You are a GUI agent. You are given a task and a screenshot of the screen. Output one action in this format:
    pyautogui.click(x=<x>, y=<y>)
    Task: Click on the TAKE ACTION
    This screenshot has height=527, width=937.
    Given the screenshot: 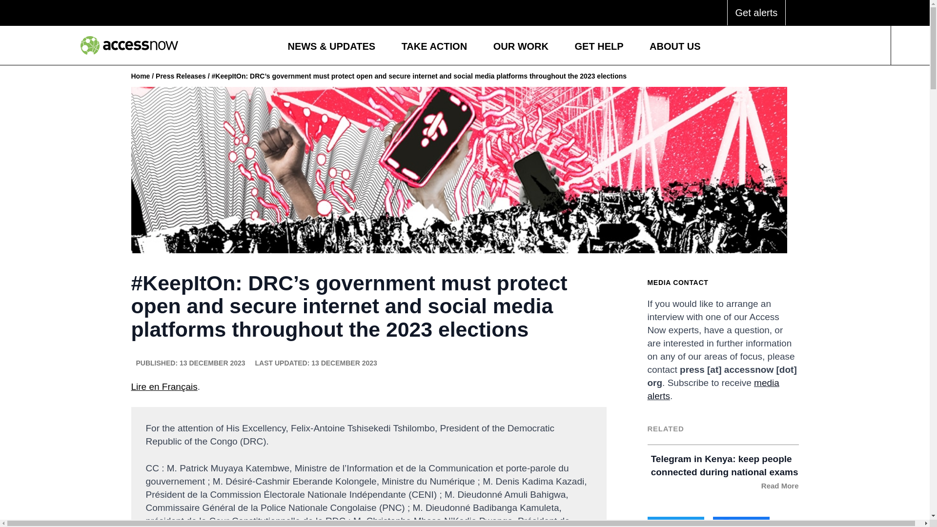 What is the action you would take?
    pyautogui.click(x=434, y=48)
    